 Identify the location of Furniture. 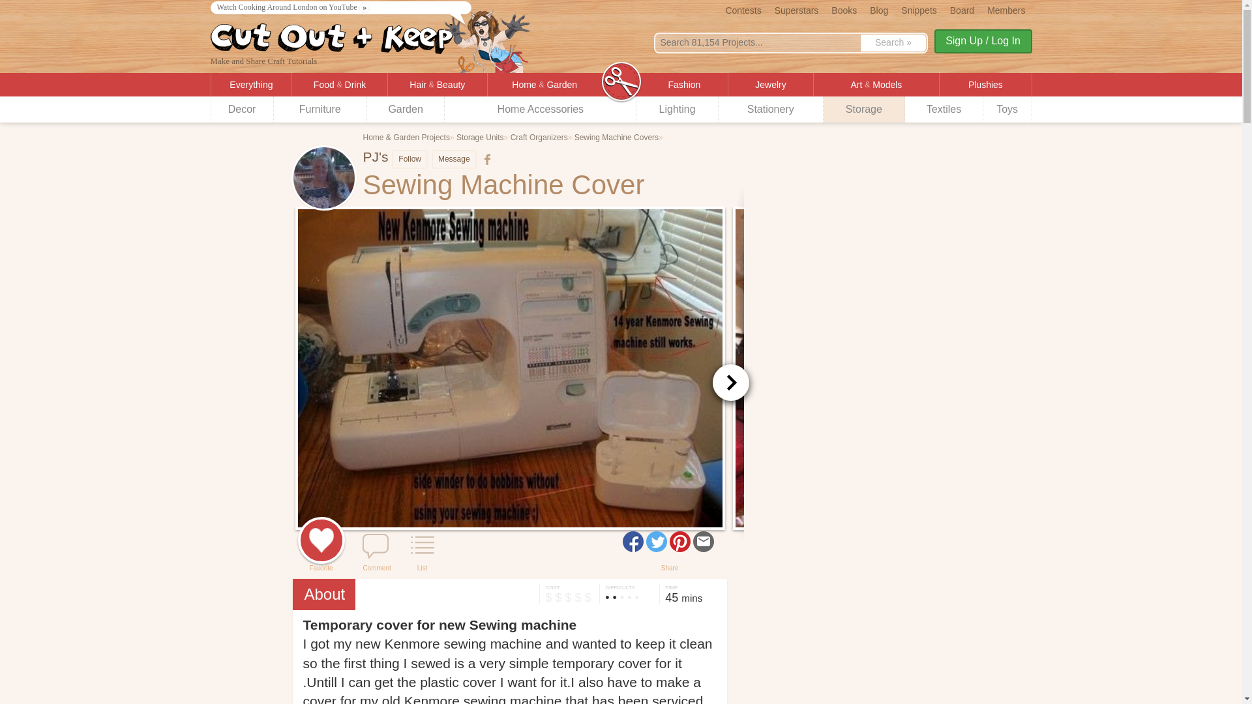
(320, 109).